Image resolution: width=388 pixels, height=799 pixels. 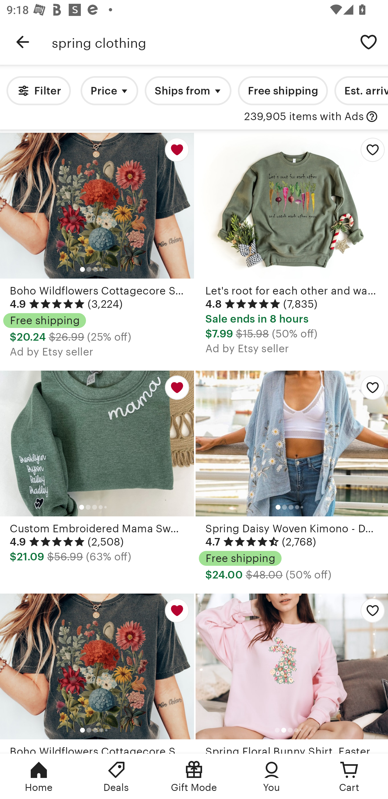 I want to click on with Ads, so click(x=372, y=117).